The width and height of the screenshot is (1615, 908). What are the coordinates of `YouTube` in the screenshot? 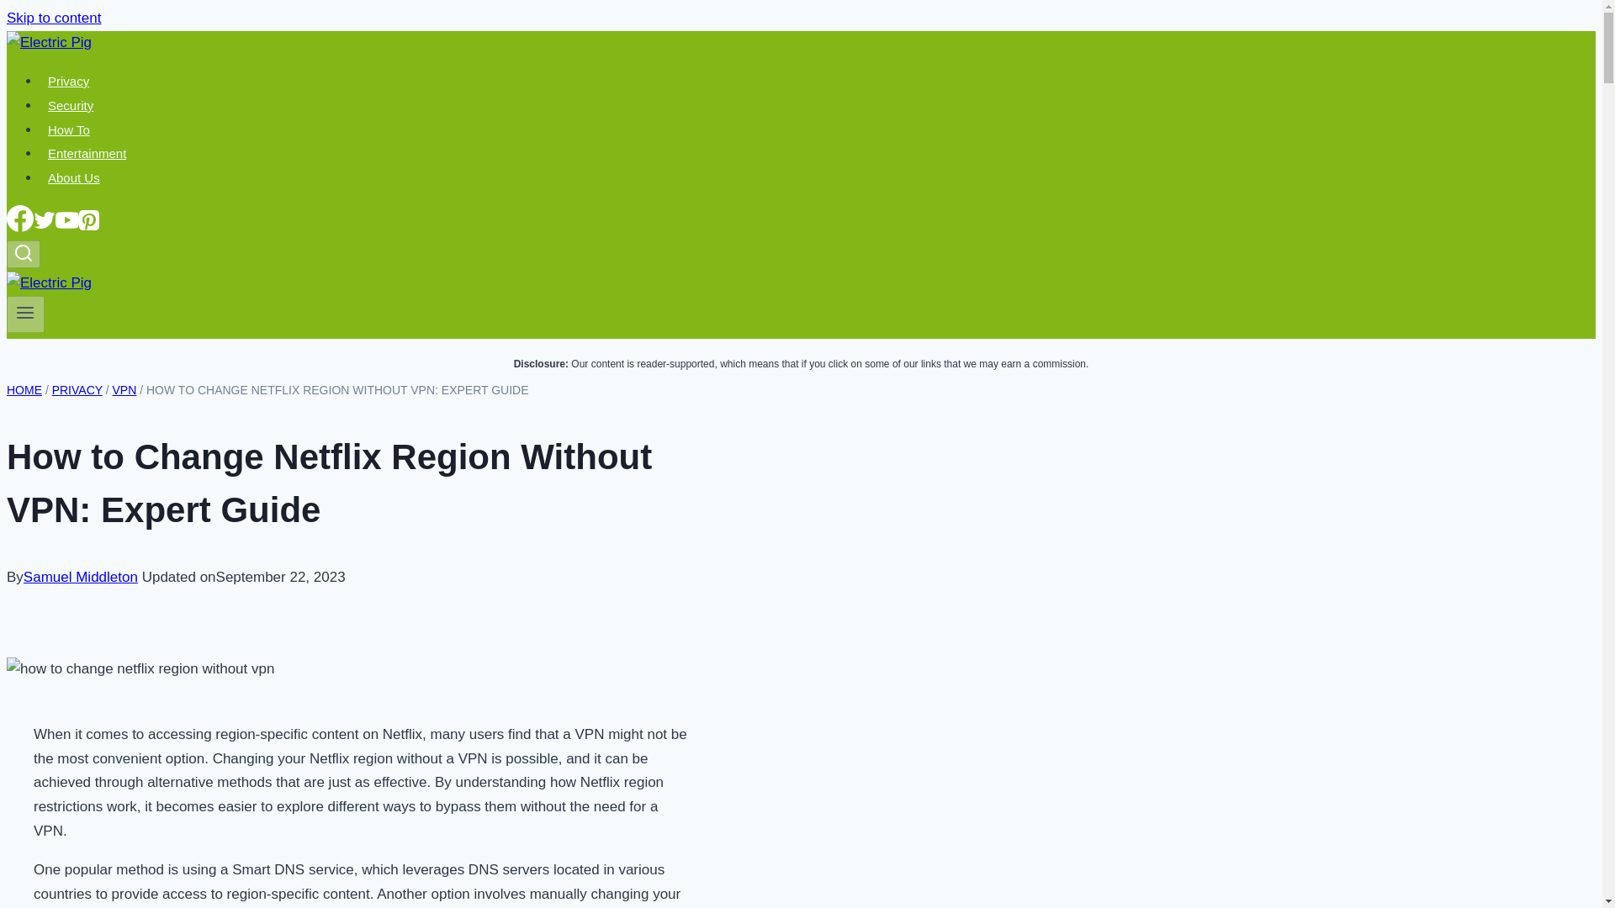 It's located at (67, 220).